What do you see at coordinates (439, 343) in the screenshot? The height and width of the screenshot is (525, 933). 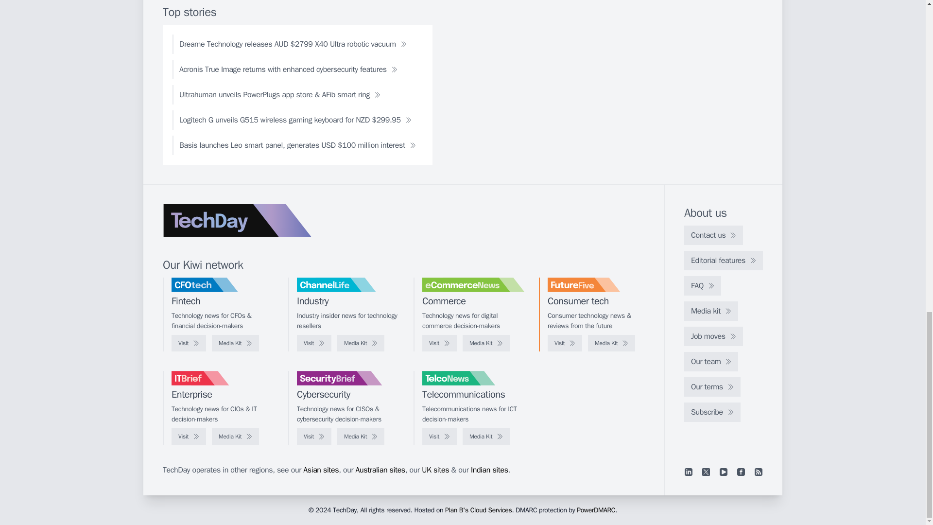 I see `Visit` at bounding box center [439, 343].